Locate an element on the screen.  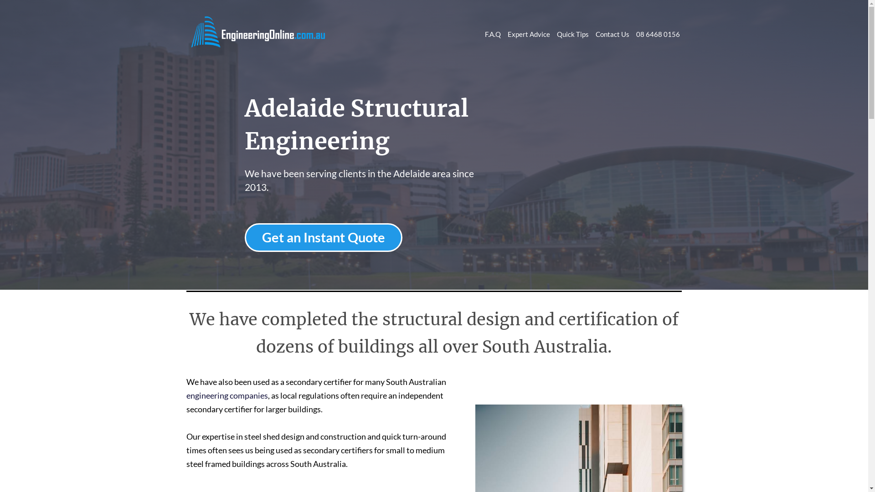
F.A.Q is located at coordinates (493, 34).